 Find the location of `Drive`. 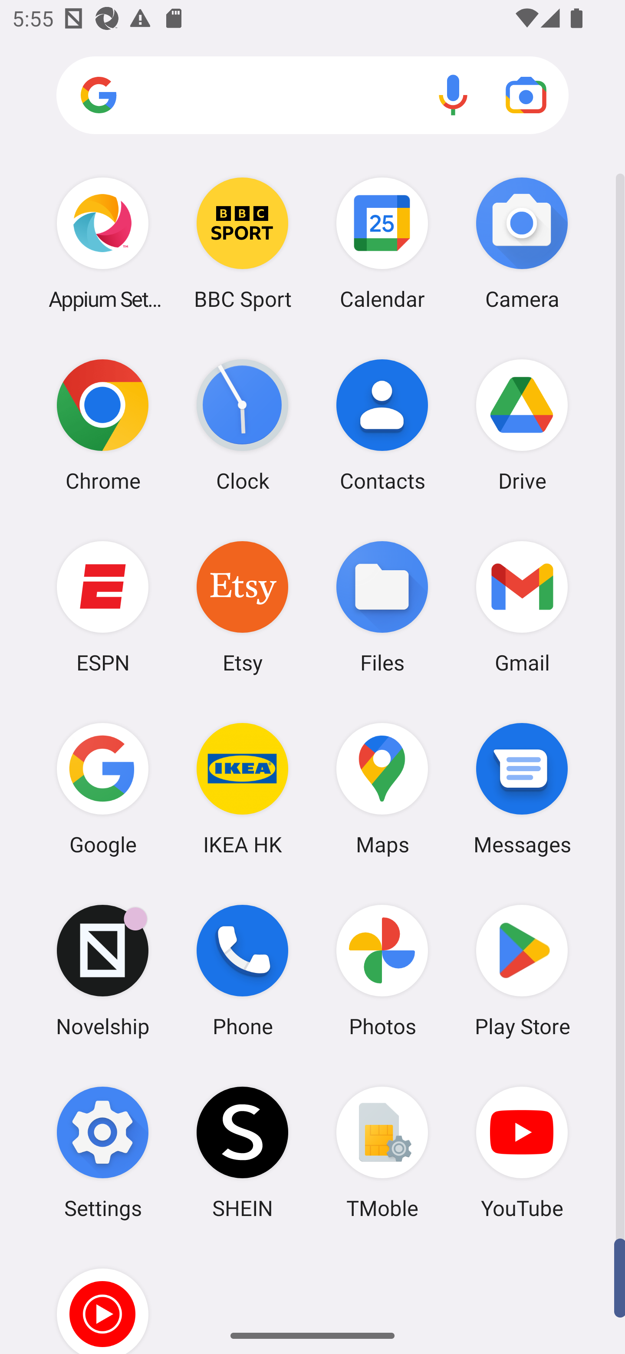

Drive is located at coordinates (522, 425).